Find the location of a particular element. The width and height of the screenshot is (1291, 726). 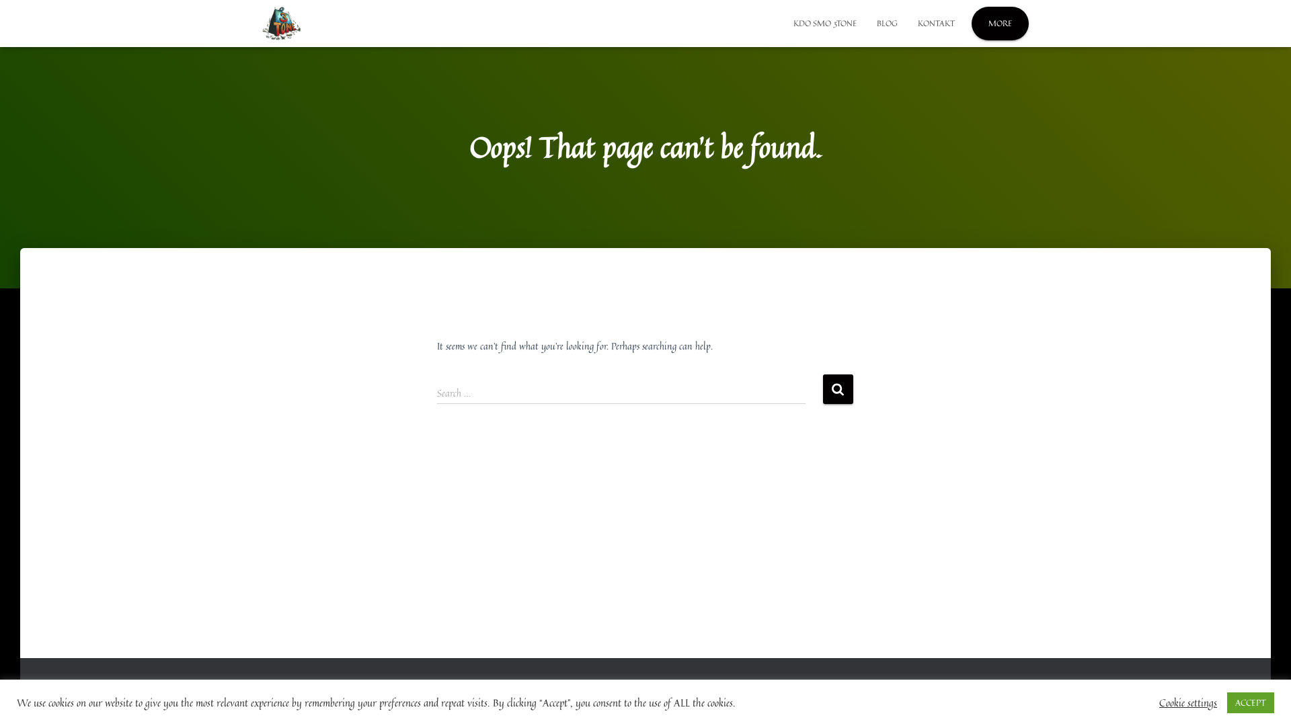

BLOG is located at coordinates (888, 24).